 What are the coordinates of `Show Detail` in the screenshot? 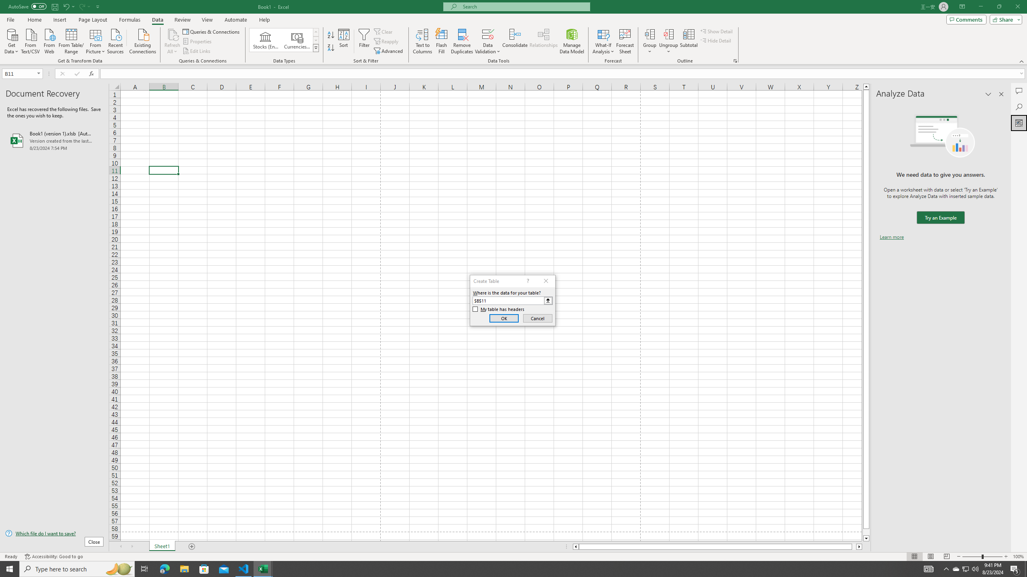 It's located at (716, 31).